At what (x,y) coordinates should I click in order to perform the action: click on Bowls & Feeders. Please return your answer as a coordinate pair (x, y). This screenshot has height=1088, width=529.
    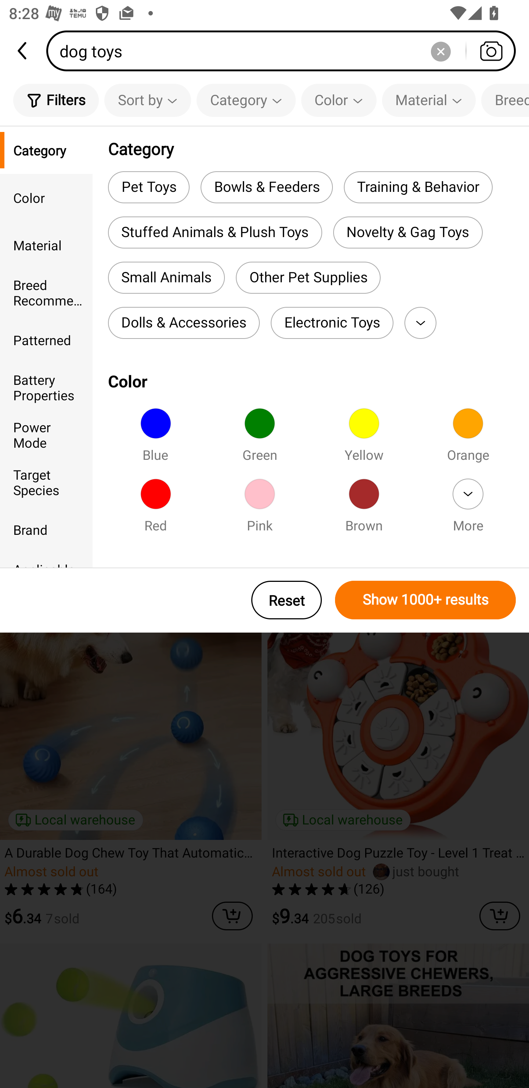
    Looking at the image, I should click on (266, 187).